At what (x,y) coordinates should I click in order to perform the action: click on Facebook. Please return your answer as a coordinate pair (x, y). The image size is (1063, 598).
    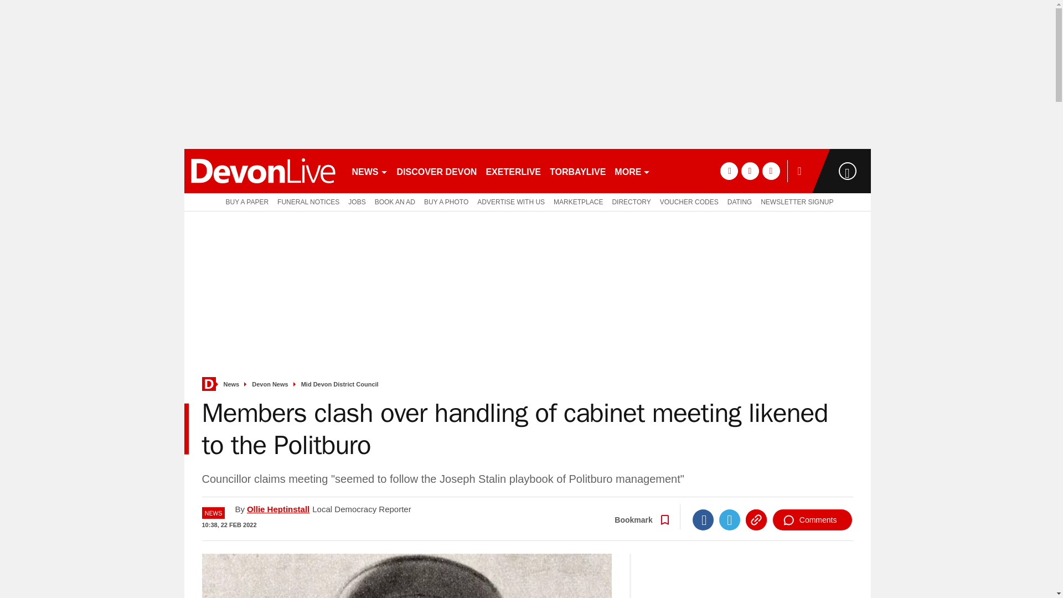
    Looking at the image, I should click on (703, 519).